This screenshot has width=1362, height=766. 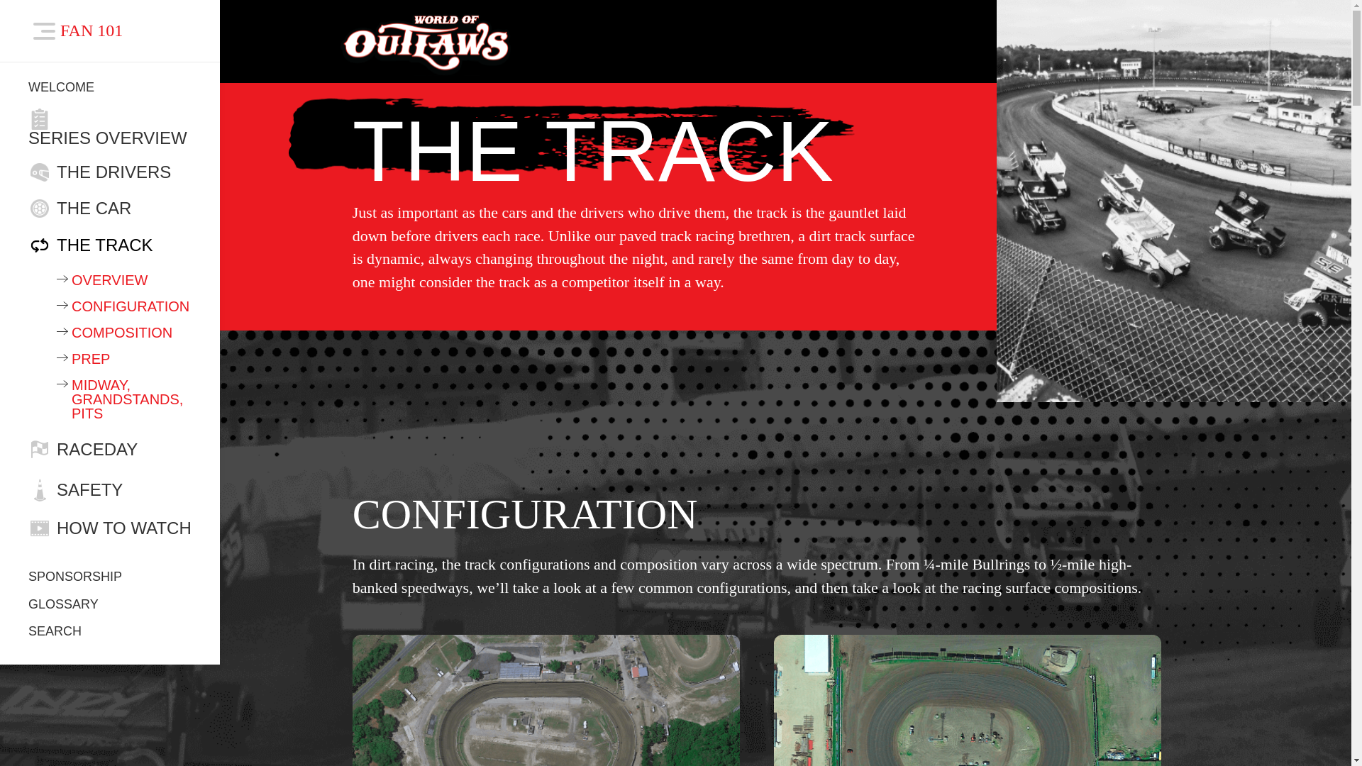 What do you see at coordinates (124, 399) in the screenshot?
I see `MIDWAY, GRANDSTANDS, PITS` at bounding box center [124, 399].